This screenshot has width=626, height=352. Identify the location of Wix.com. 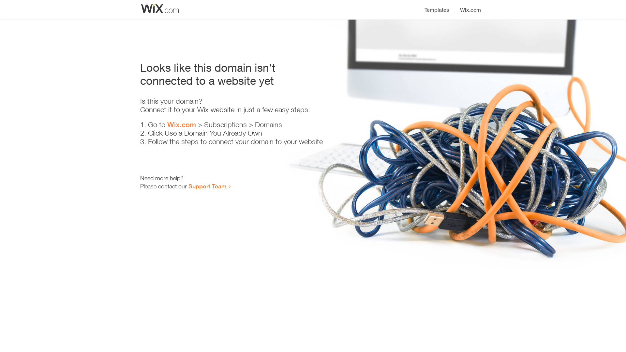
(182, 125).